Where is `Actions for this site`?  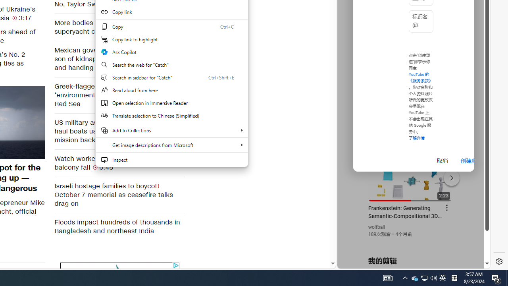 Actions for this site is located at coordinates (449, 176).